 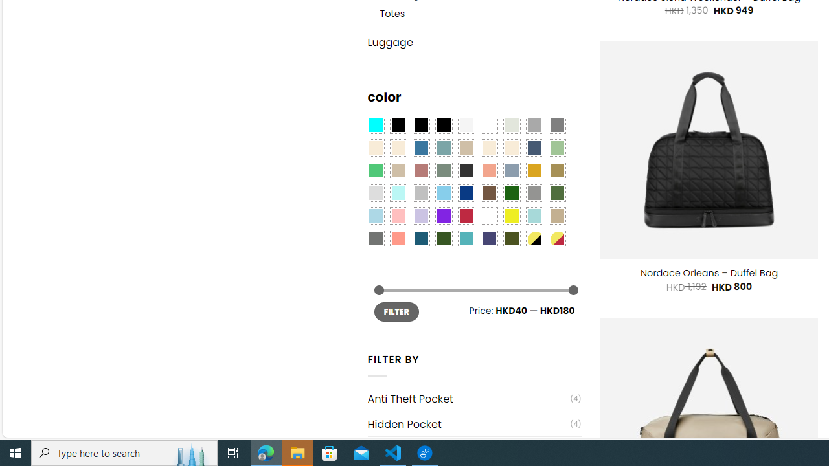 I want to click on Totes, so click(x=481, y=13).